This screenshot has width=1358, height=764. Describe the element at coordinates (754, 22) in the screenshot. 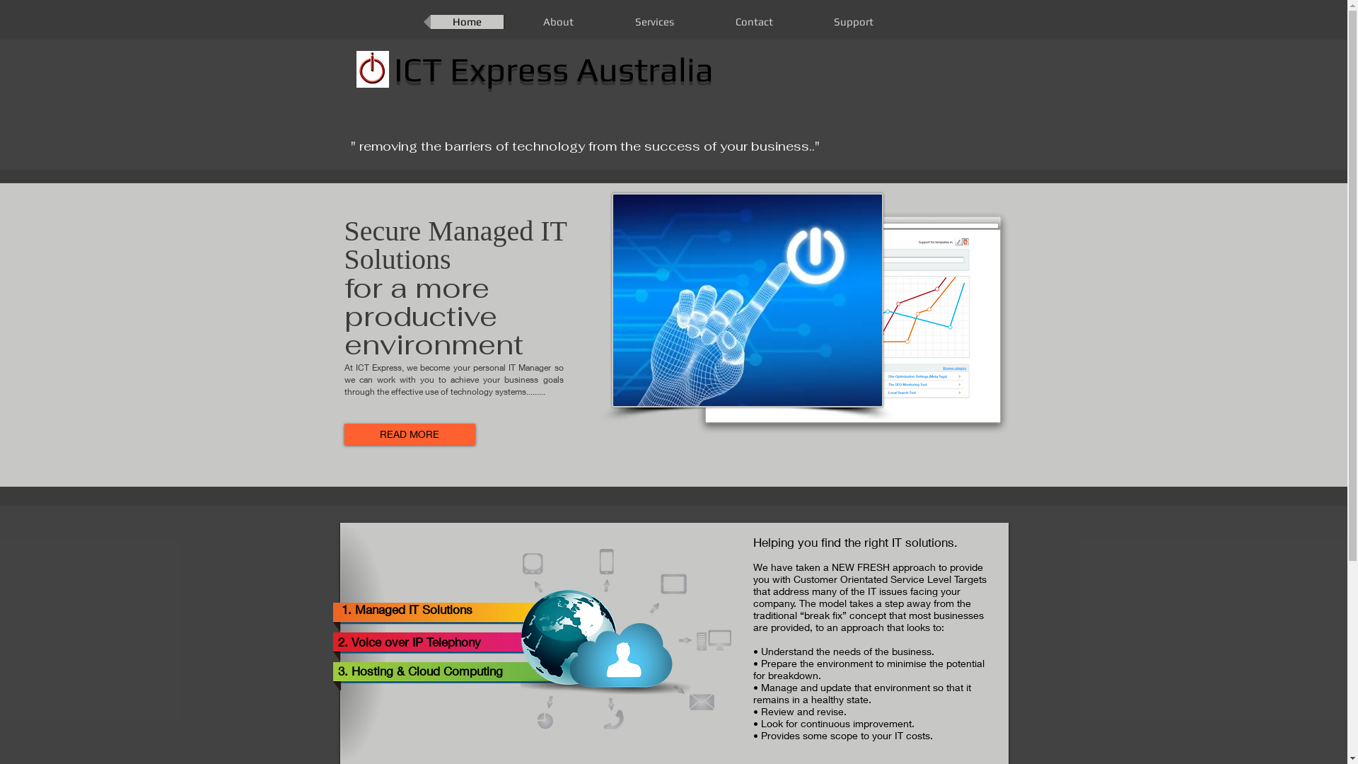

I see `Contact` at that location.